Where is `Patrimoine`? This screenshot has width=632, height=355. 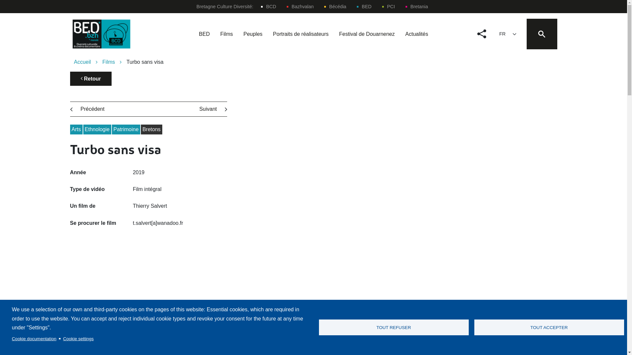
Patrimoine is located at coordinates (126, 130).